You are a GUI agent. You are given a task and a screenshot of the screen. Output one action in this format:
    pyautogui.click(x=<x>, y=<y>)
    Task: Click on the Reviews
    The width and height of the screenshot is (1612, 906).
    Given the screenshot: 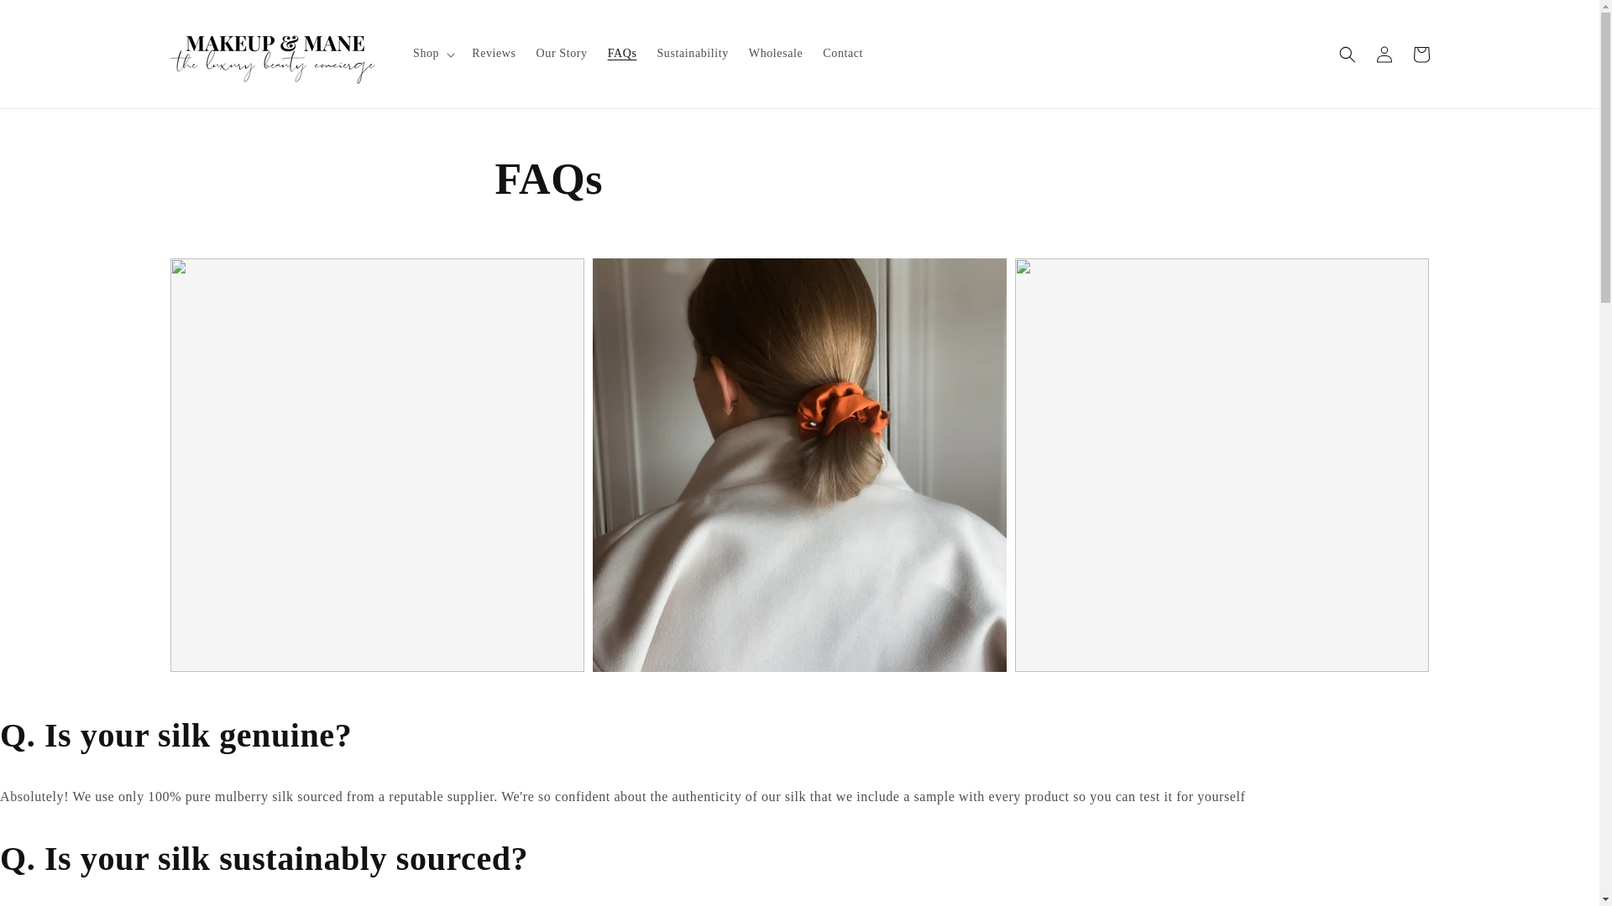 What is the action you would take?
    pyautogui.click(x=493, y=54)
    